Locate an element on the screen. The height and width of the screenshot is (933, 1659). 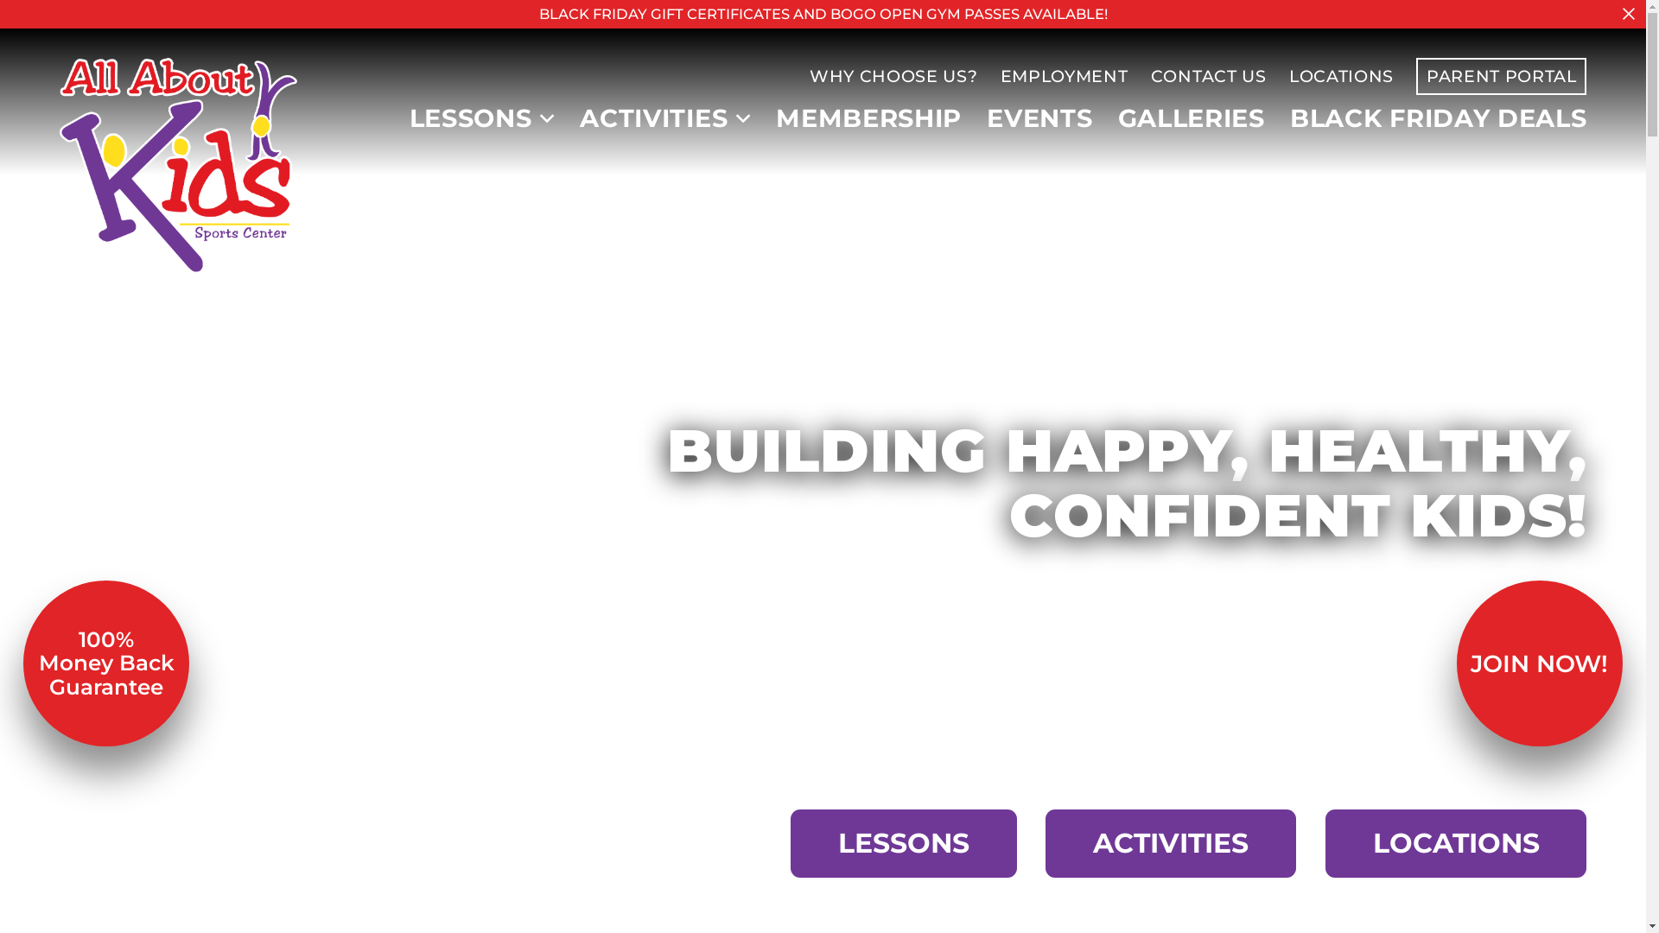
CONTACT US is located at coordinates (1209, 76).